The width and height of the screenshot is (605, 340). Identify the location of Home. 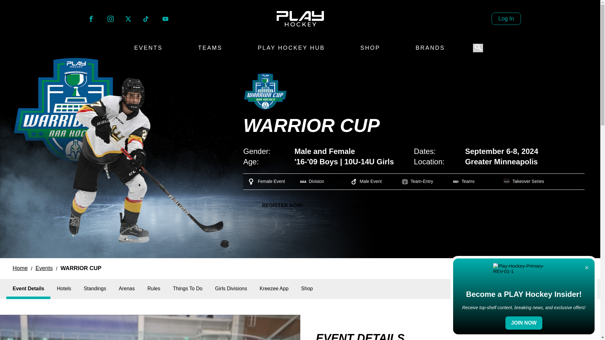
(91, 20).